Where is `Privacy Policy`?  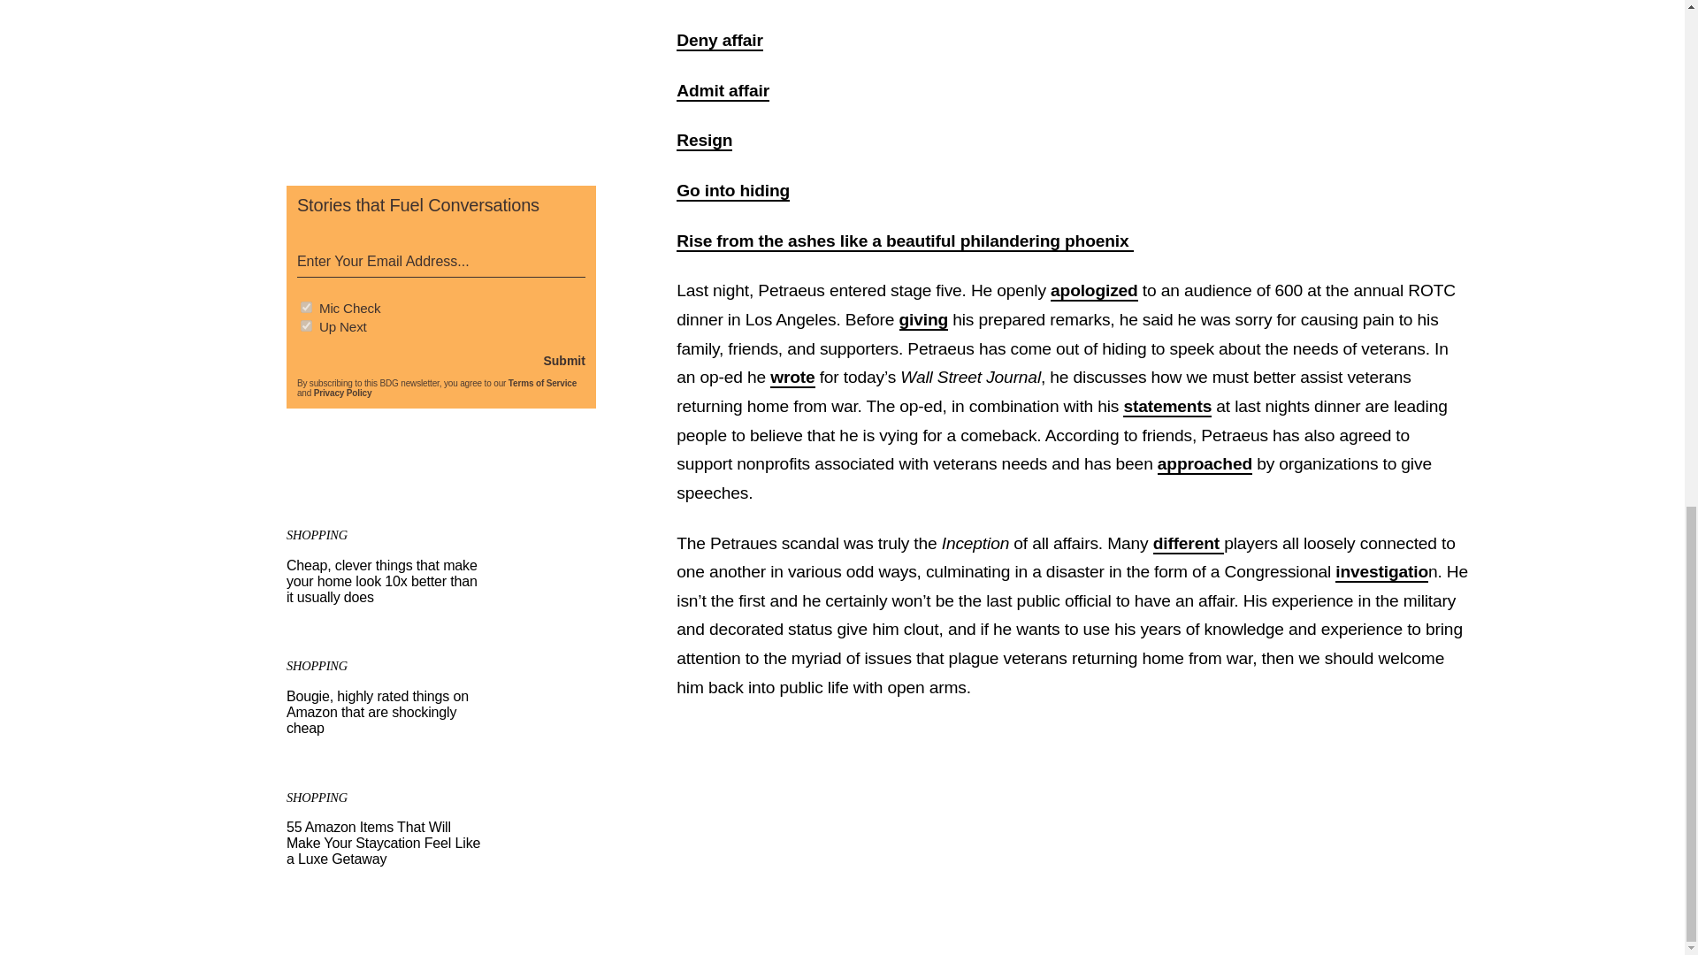 Privacy Policy is located at coordinates (343, 393).